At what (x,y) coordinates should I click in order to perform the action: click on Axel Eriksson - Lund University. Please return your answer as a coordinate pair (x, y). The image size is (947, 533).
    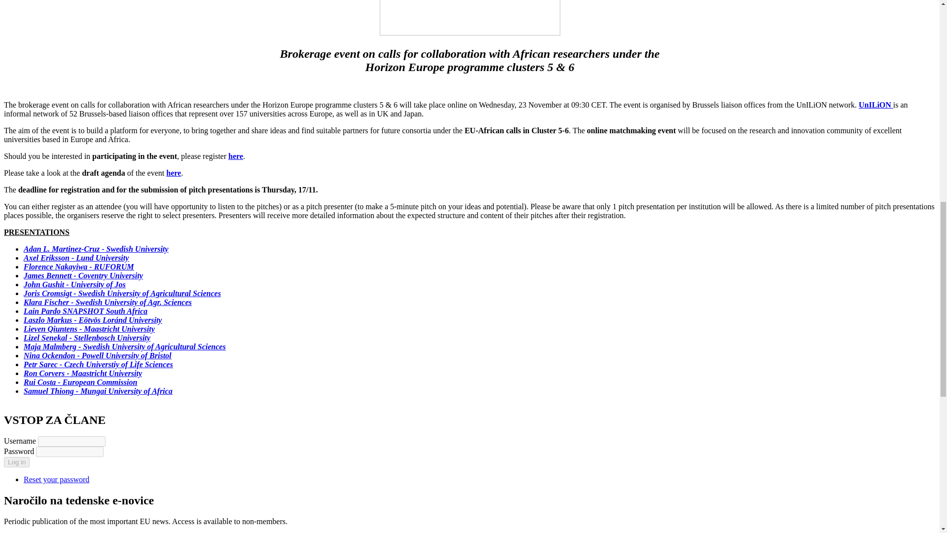
    Looking at the image, I should click on (76, 258).